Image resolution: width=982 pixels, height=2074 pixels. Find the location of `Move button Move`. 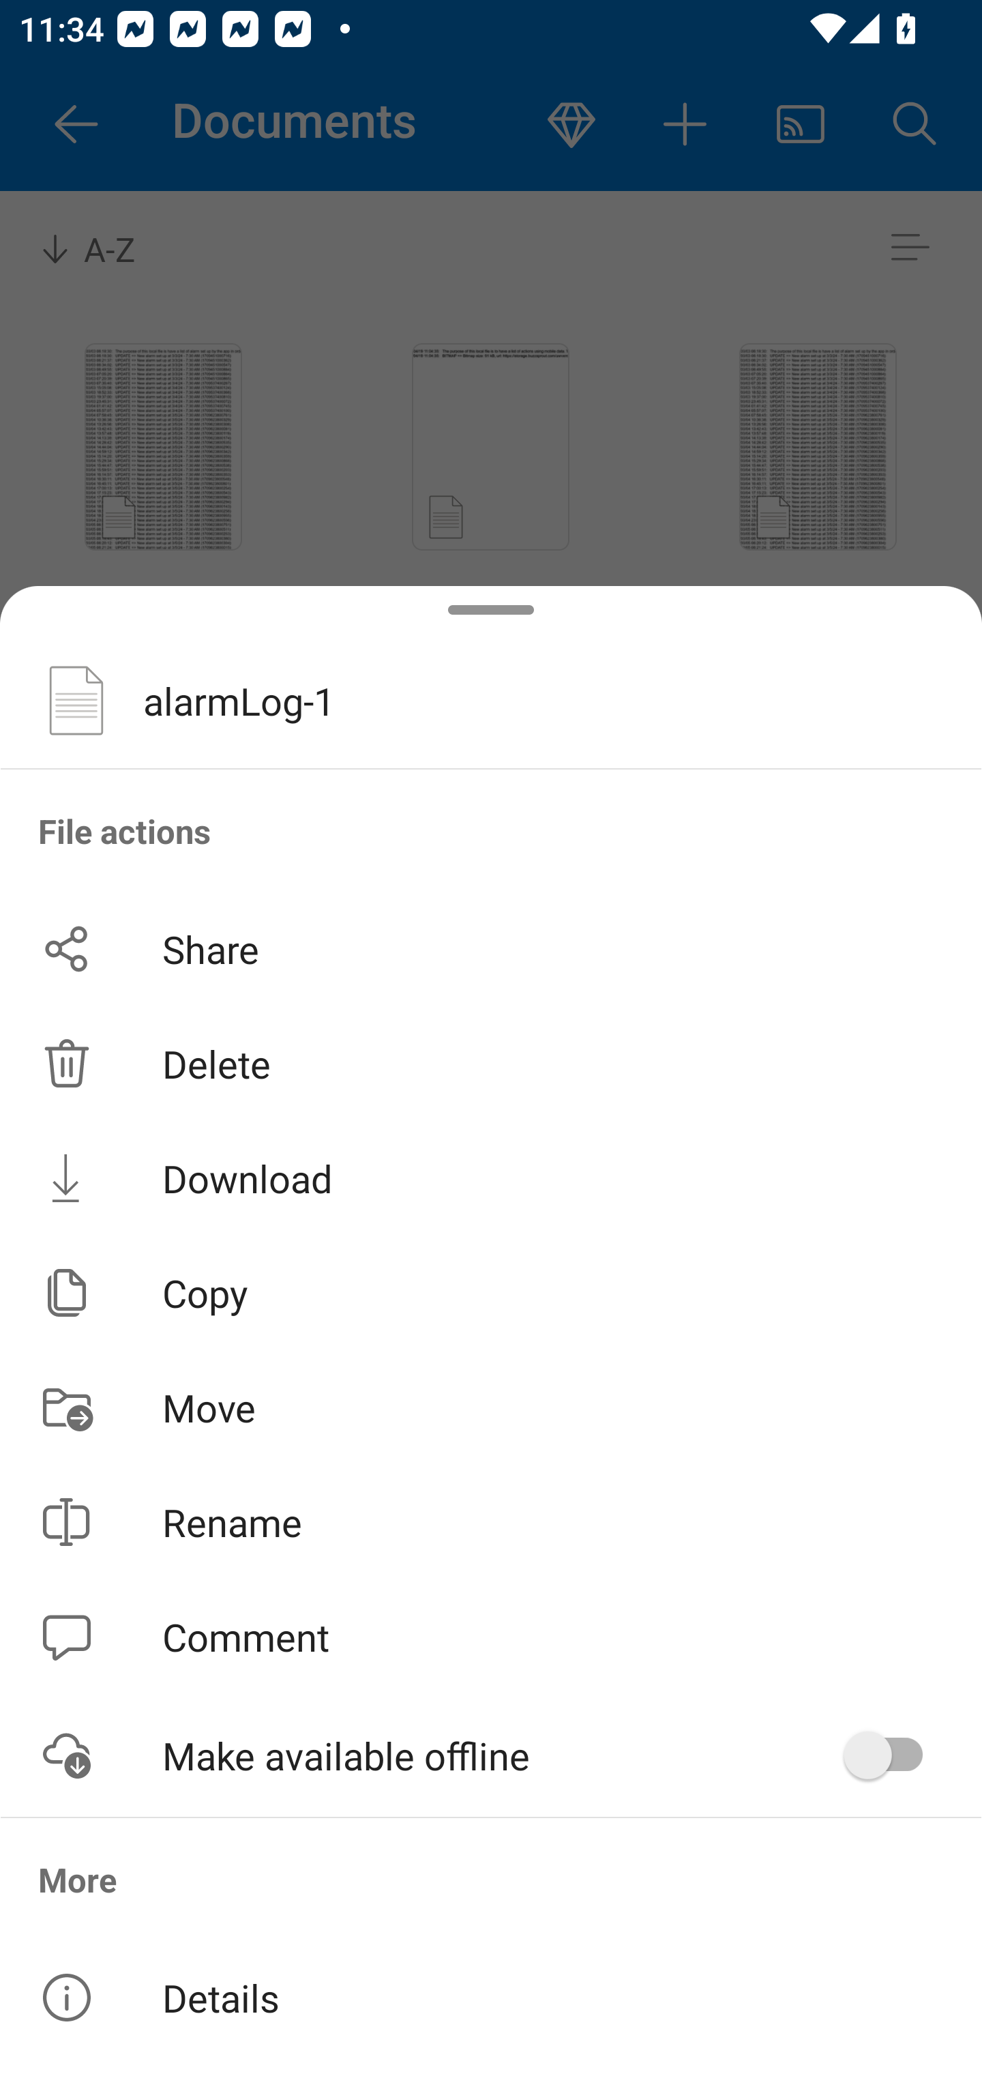

Move button Move is located at coordinates (491, 1407).